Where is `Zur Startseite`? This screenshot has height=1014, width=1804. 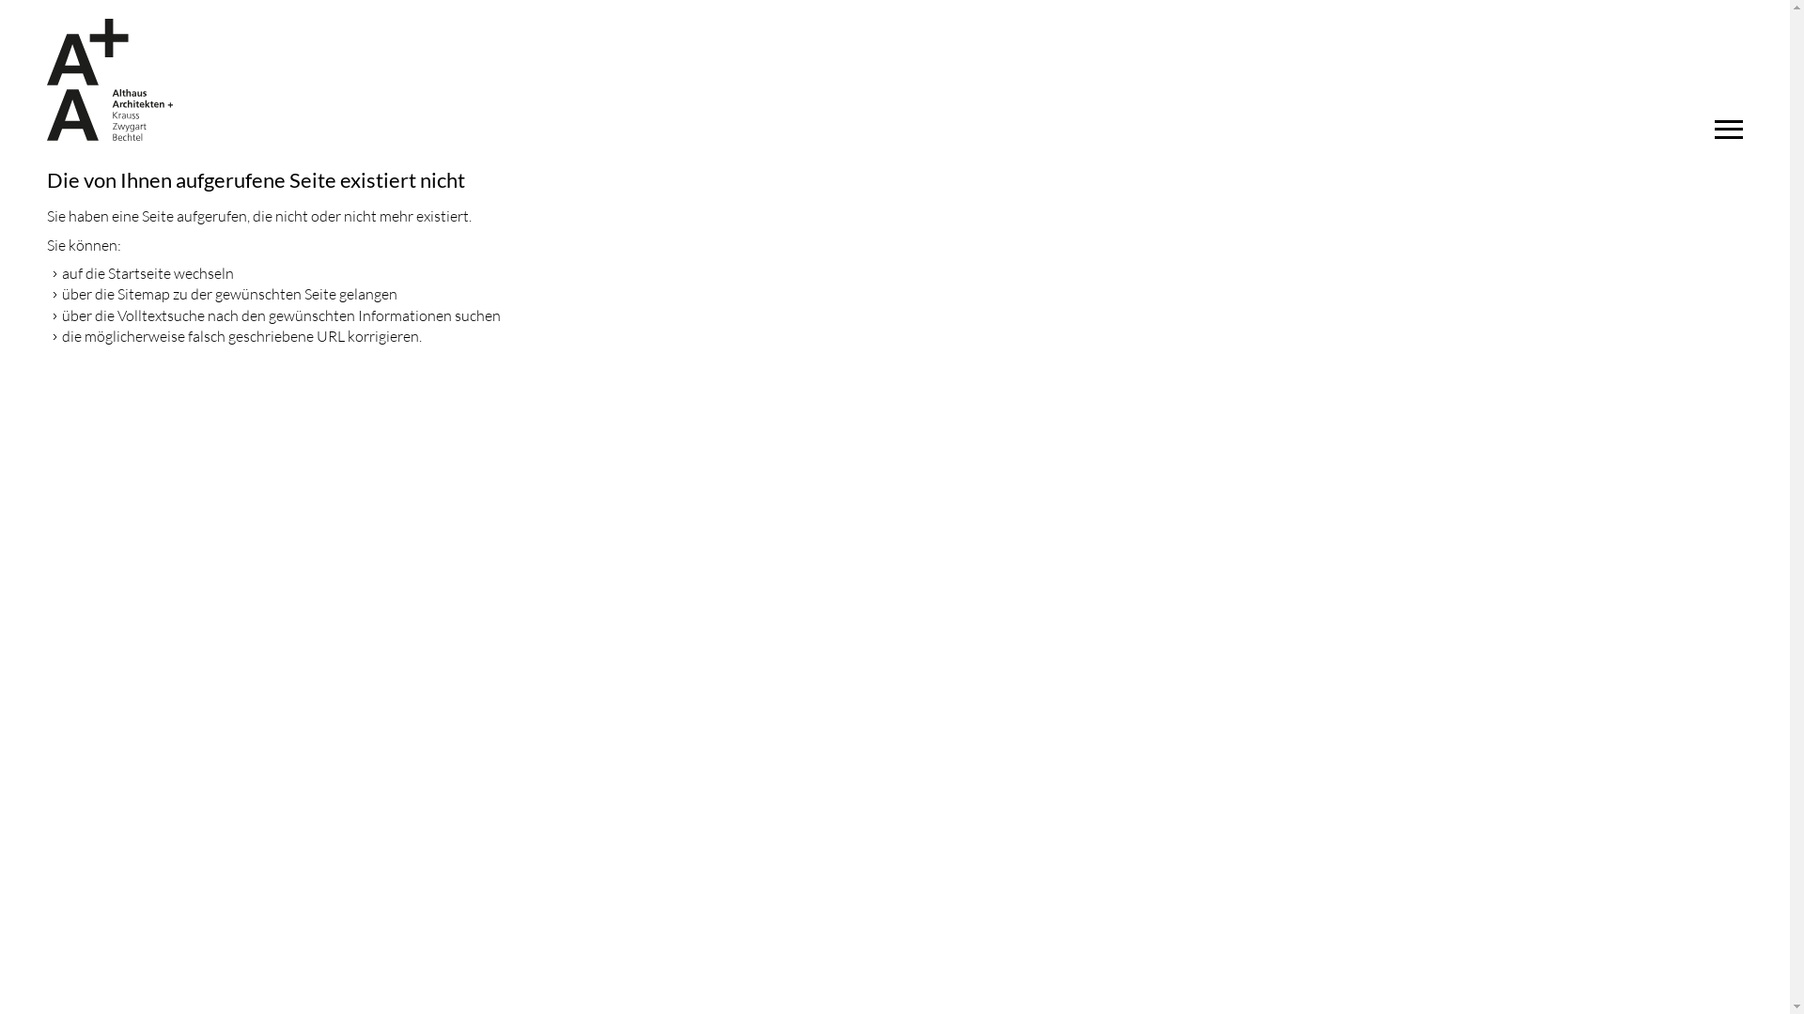 Zur Startseite is located at coordinates (110, 80).